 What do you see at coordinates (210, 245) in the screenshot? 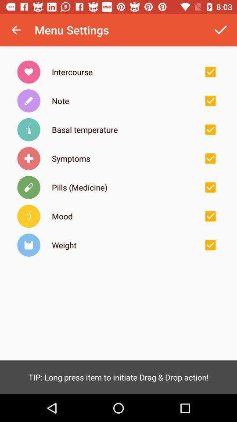
I see `checkbox toggle` at bounding box center [210, 245].